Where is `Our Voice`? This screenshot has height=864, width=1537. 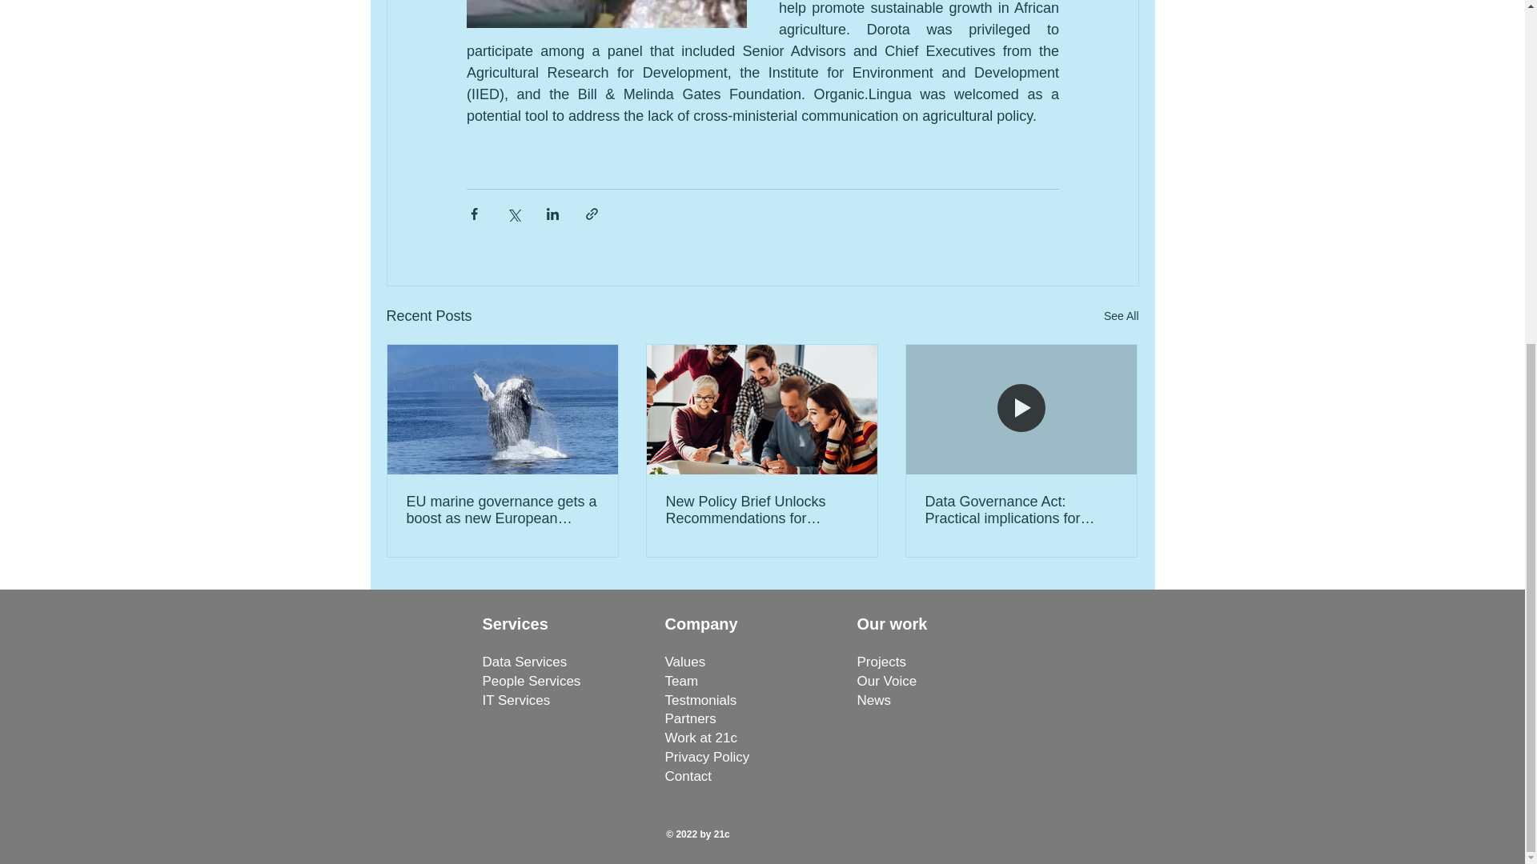
Our Voice is located at coordinates (885, 681).